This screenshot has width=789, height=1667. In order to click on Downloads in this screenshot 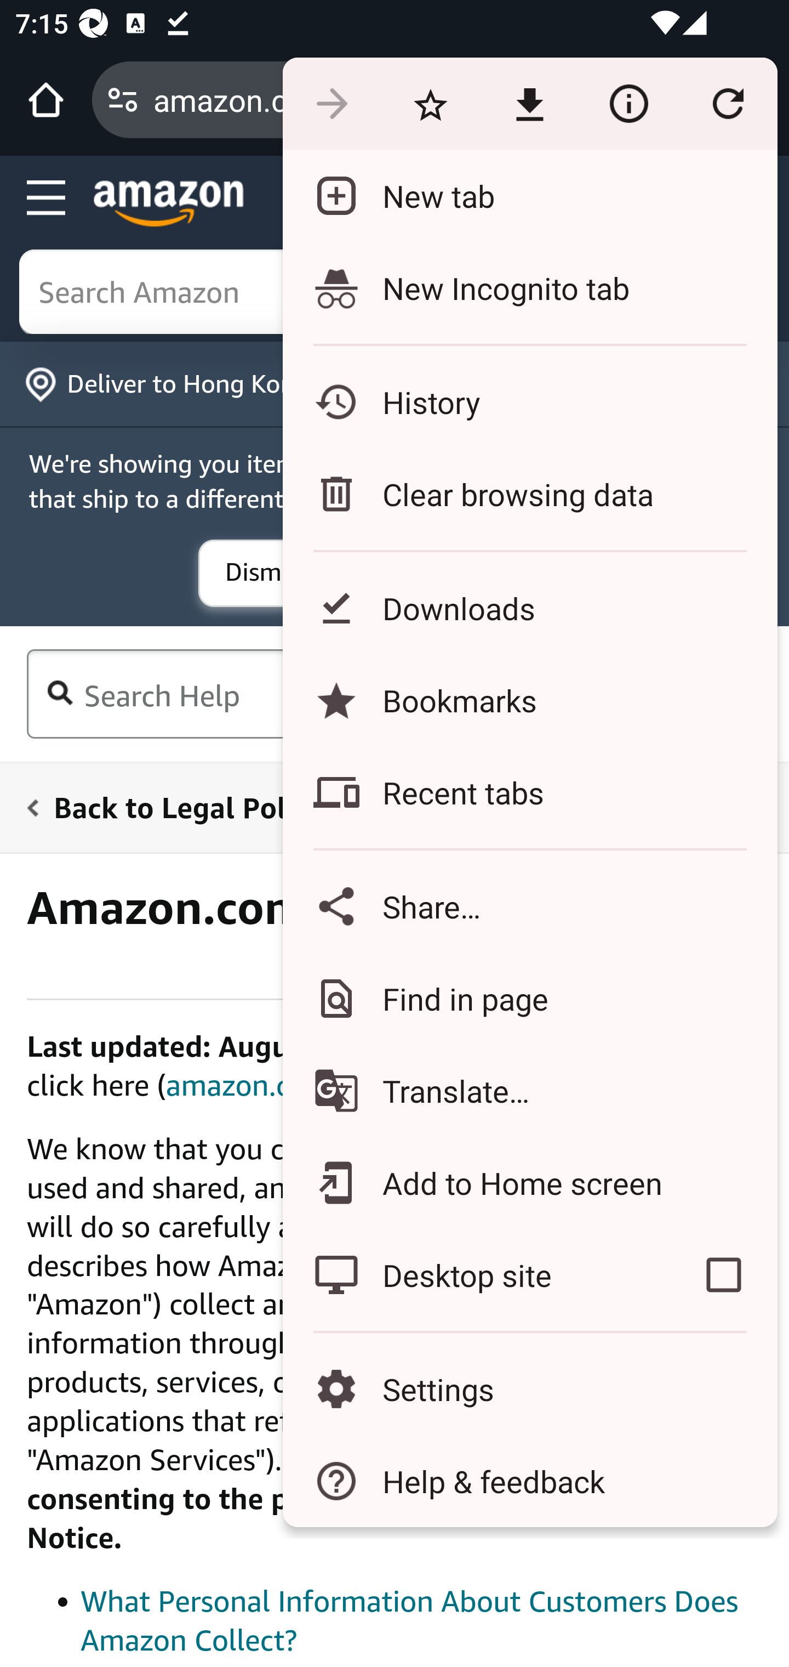, I will do `click(529, 608)`.